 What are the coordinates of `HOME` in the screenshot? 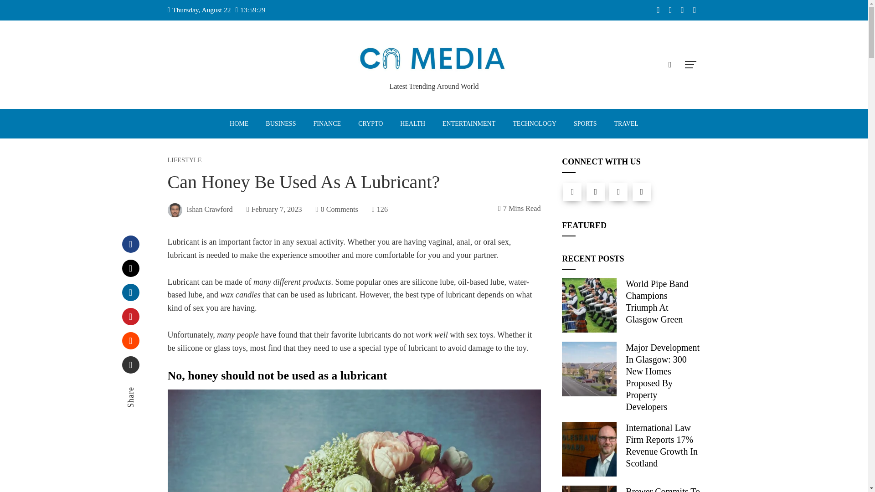 It's located at (239, 123).